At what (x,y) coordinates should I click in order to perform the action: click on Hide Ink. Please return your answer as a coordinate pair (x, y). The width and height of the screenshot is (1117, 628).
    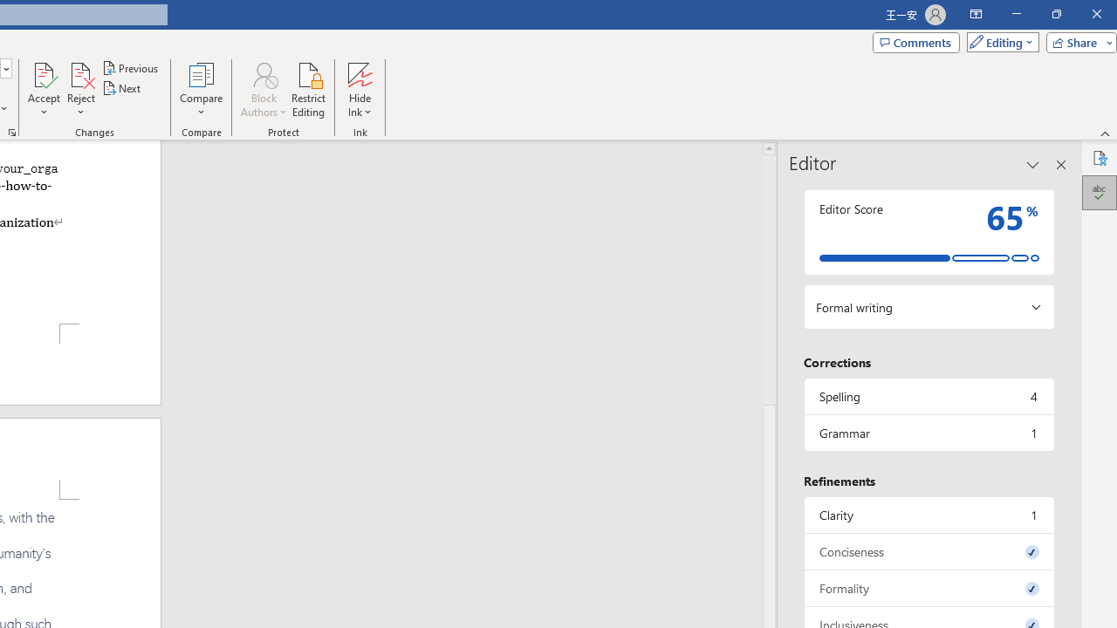
    Looking at the image, I should click on (360, 89).